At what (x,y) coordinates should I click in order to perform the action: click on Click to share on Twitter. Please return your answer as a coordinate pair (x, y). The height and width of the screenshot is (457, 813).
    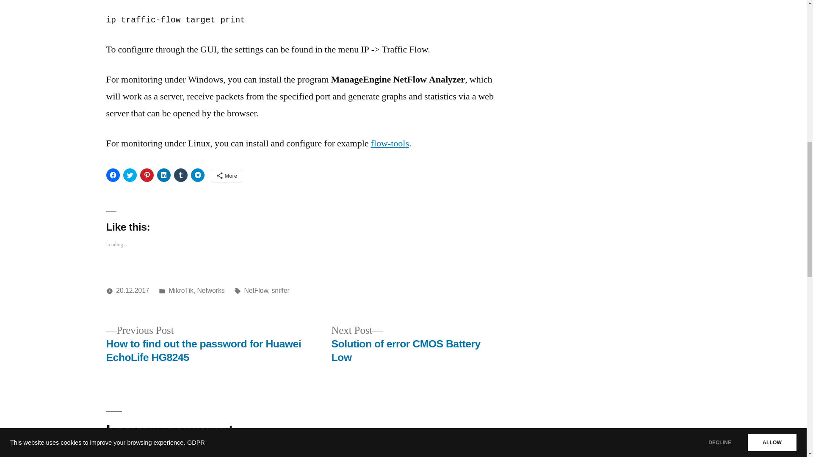
    Looking at the image, I should click on (130, 175).